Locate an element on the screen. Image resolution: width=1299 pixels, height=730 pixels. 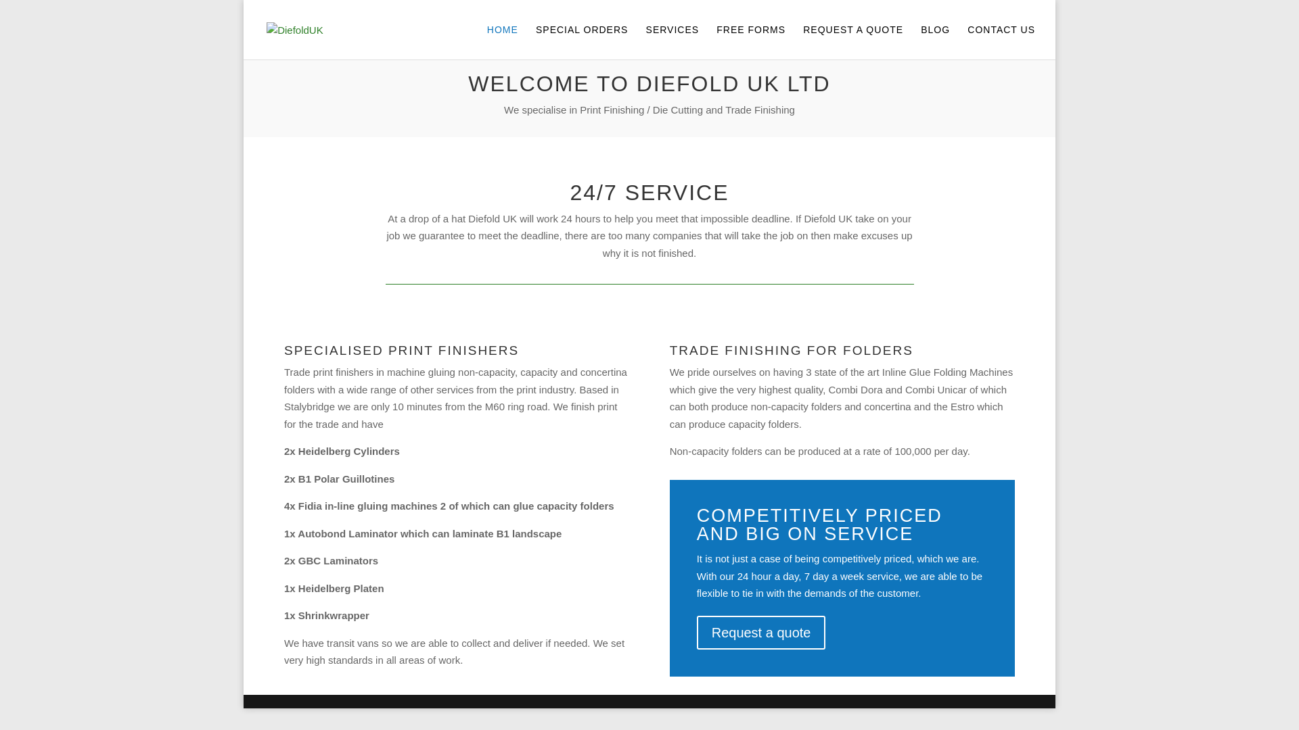
HOME is located at coordinates (503, 42).